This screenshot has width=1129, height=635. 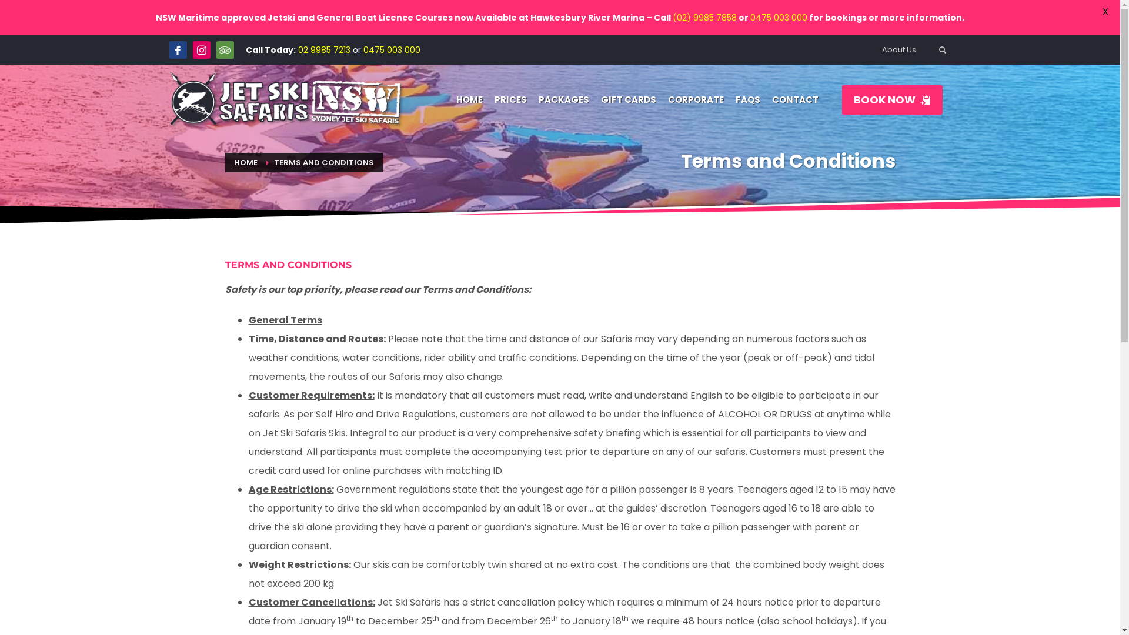 I want to click on HOME, so click(x=246, y=162).